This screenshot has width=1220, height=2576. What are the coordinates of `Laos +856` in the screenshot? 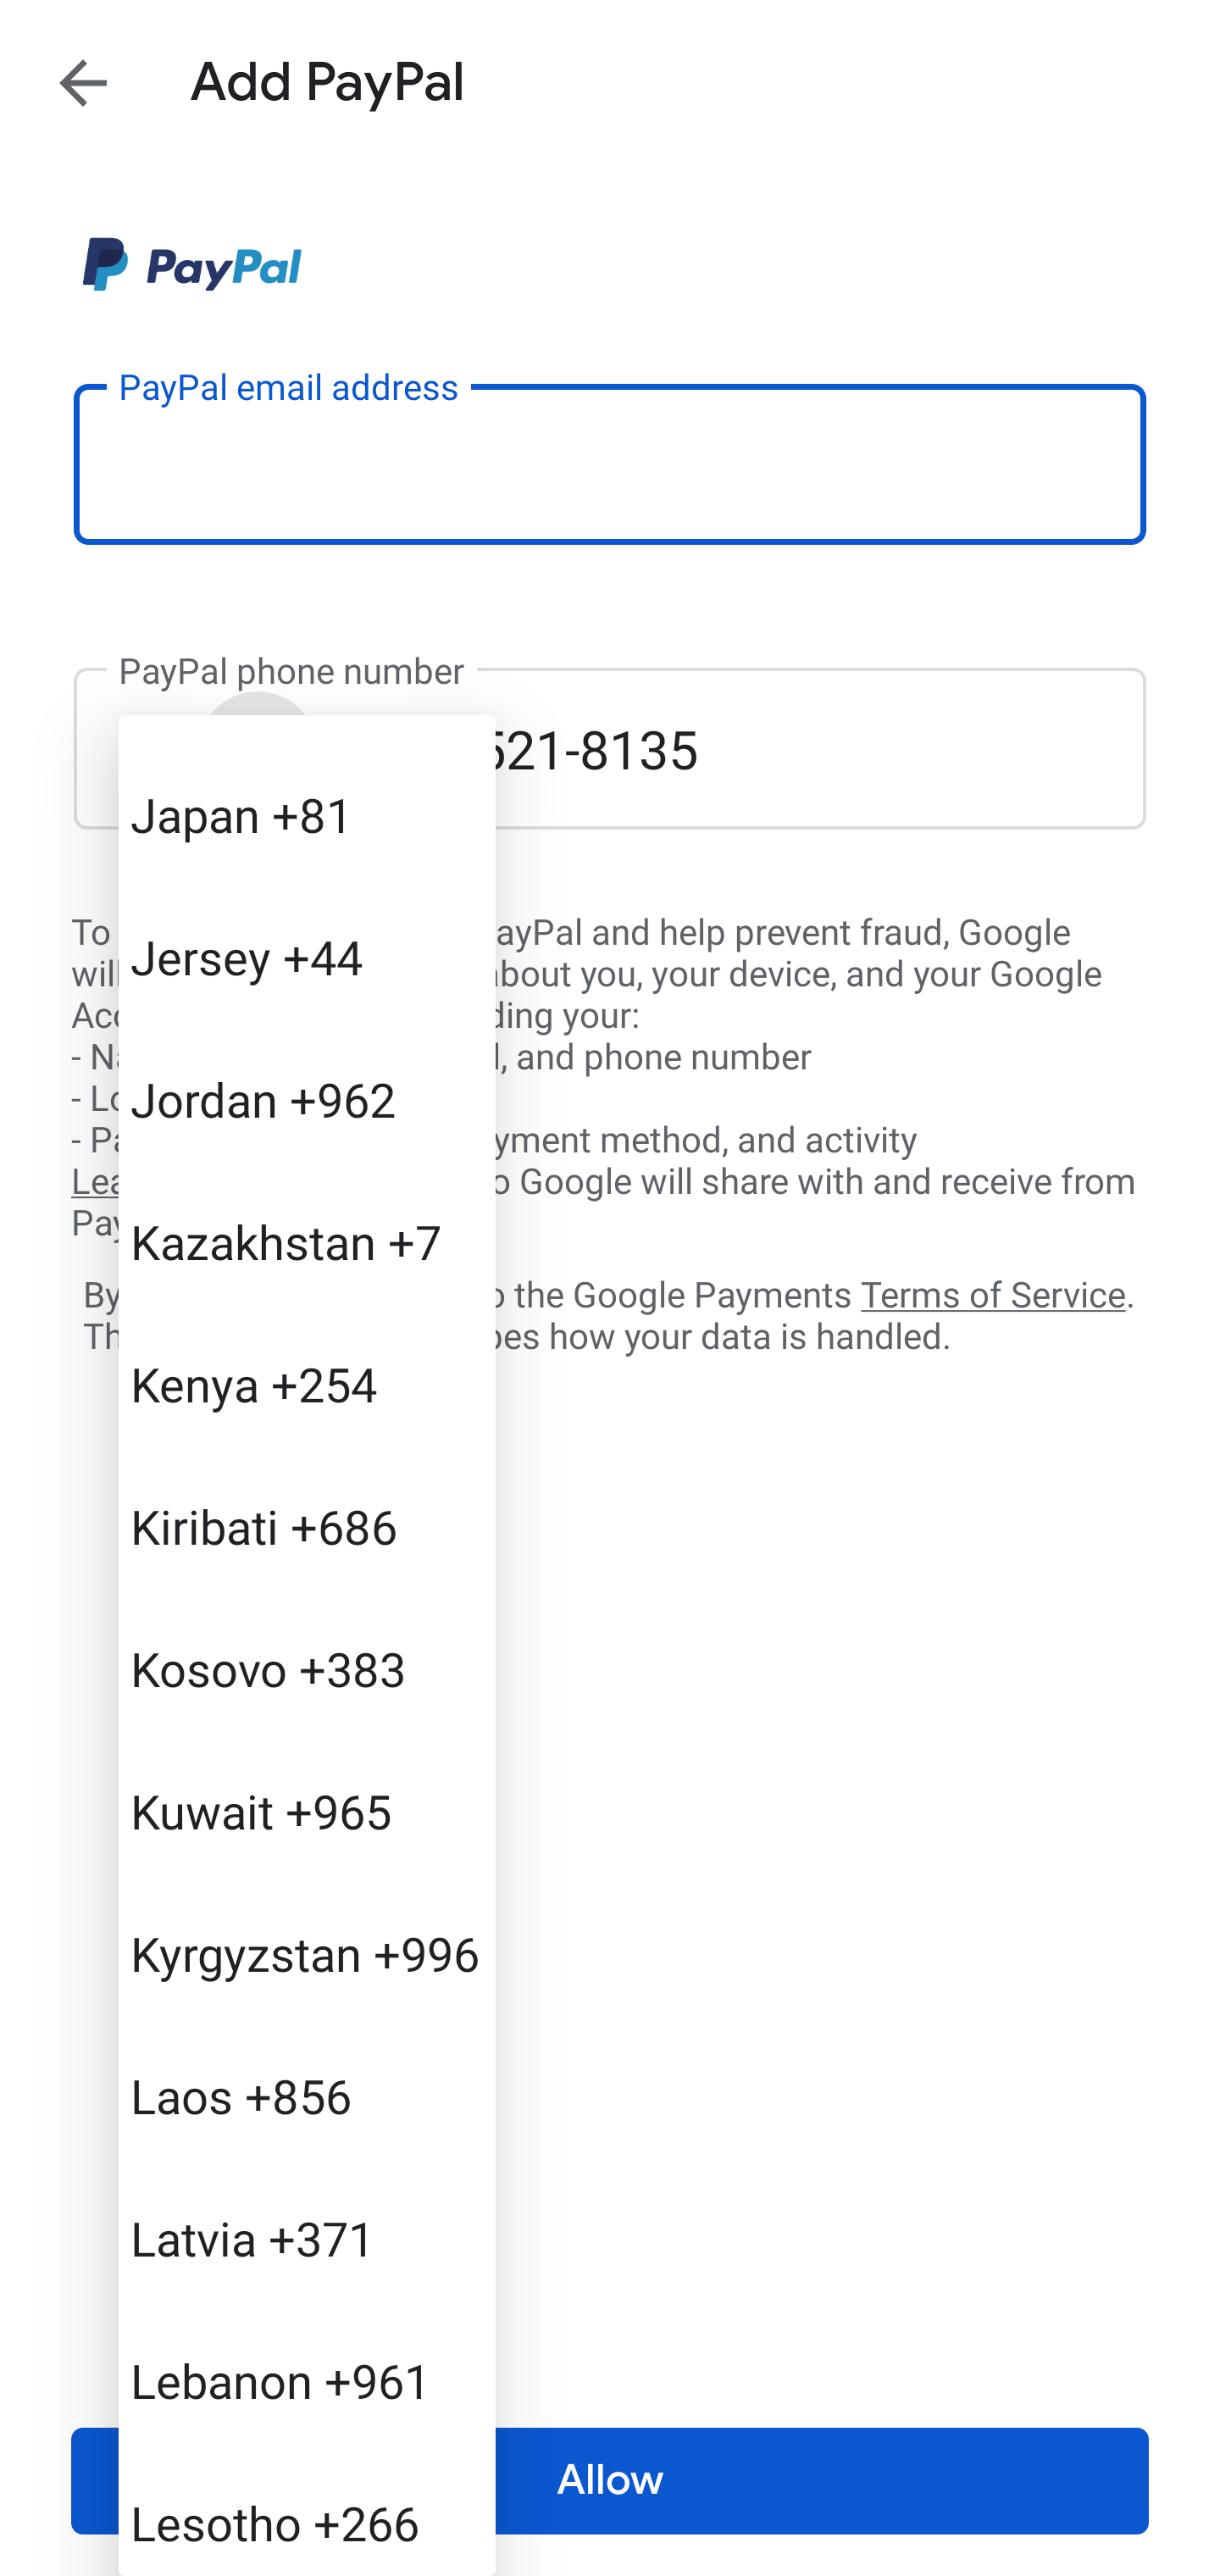 It's located at (307, 2095).